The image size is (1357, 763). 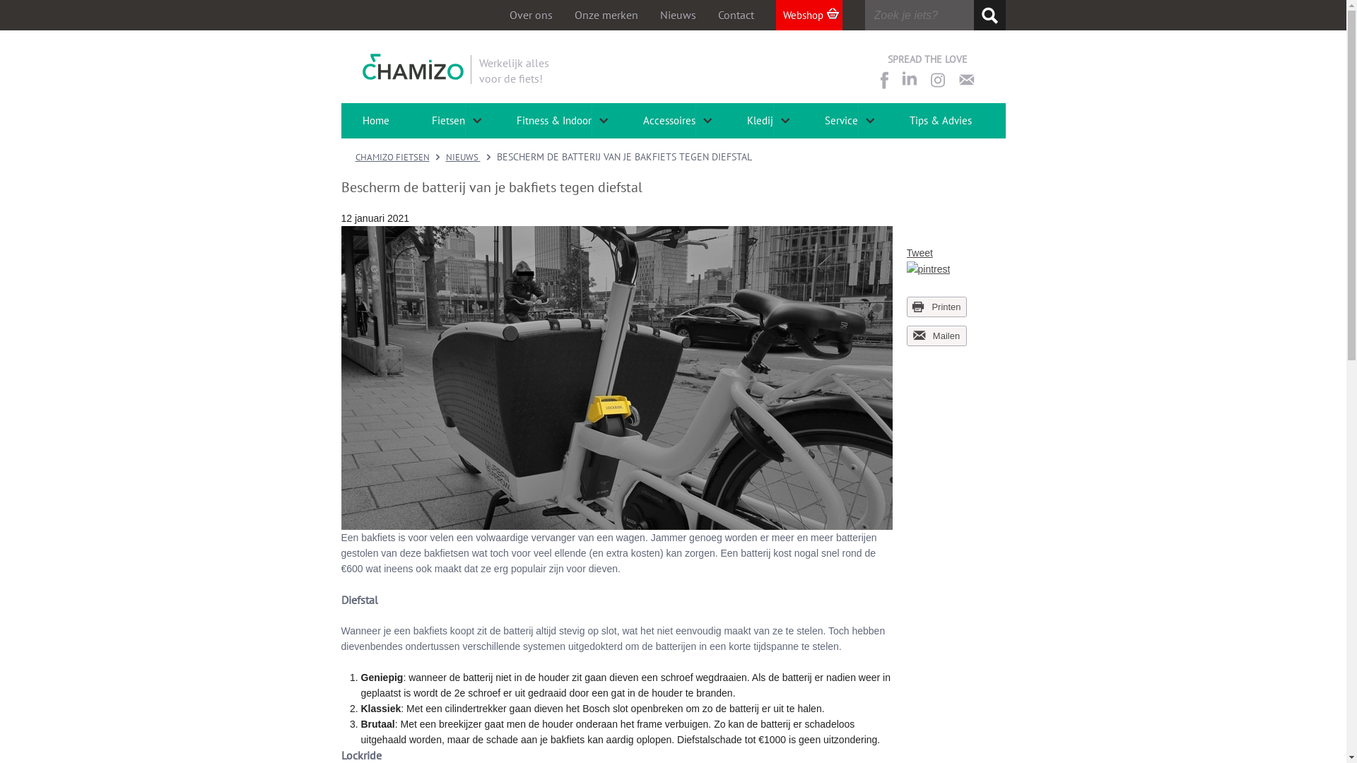 I want to click on Contact, so click(x=736, y=16).